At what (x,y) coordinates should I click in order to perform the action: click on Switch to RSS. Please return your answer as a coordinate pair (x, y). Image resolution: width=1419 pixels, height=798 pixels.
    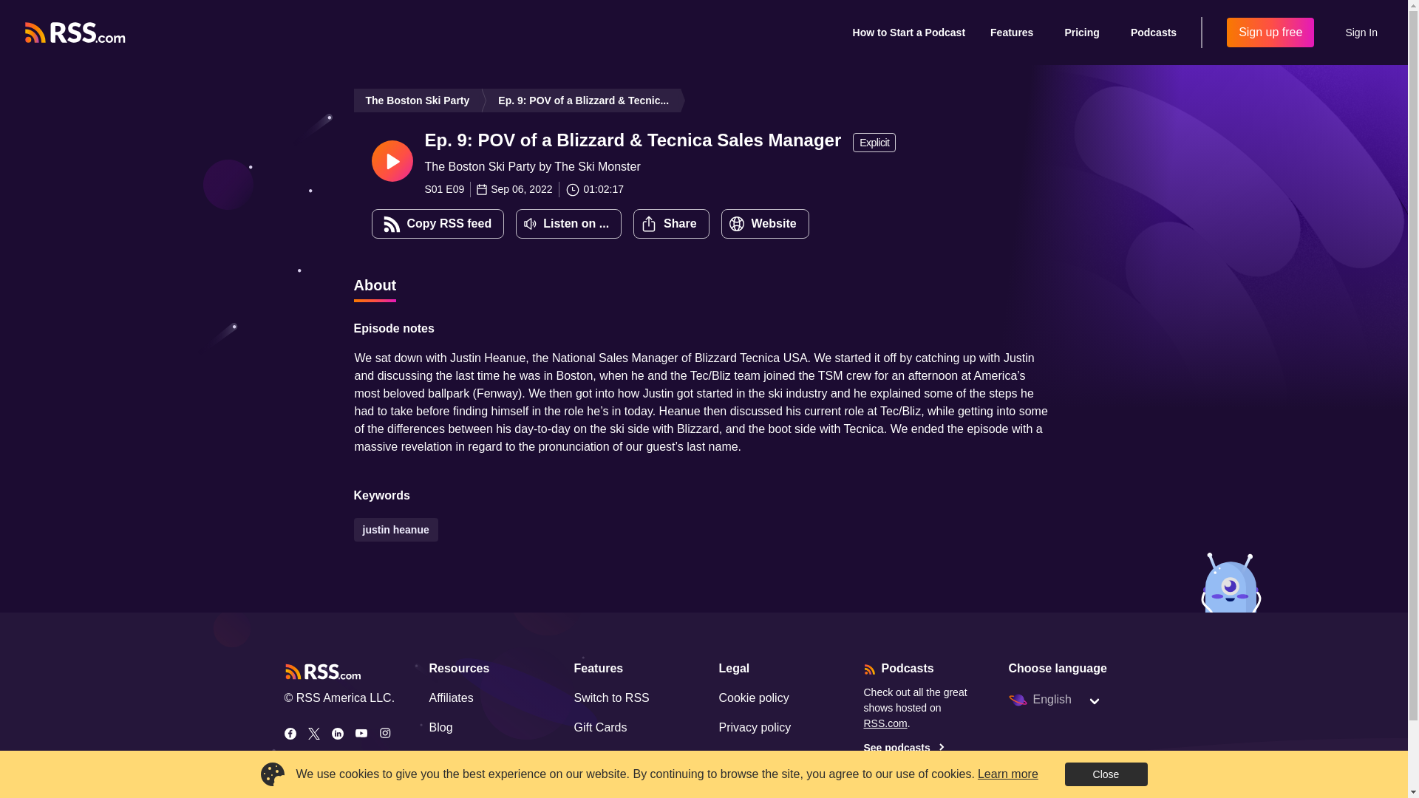
    Looking at the image, I should click on (610, 698).